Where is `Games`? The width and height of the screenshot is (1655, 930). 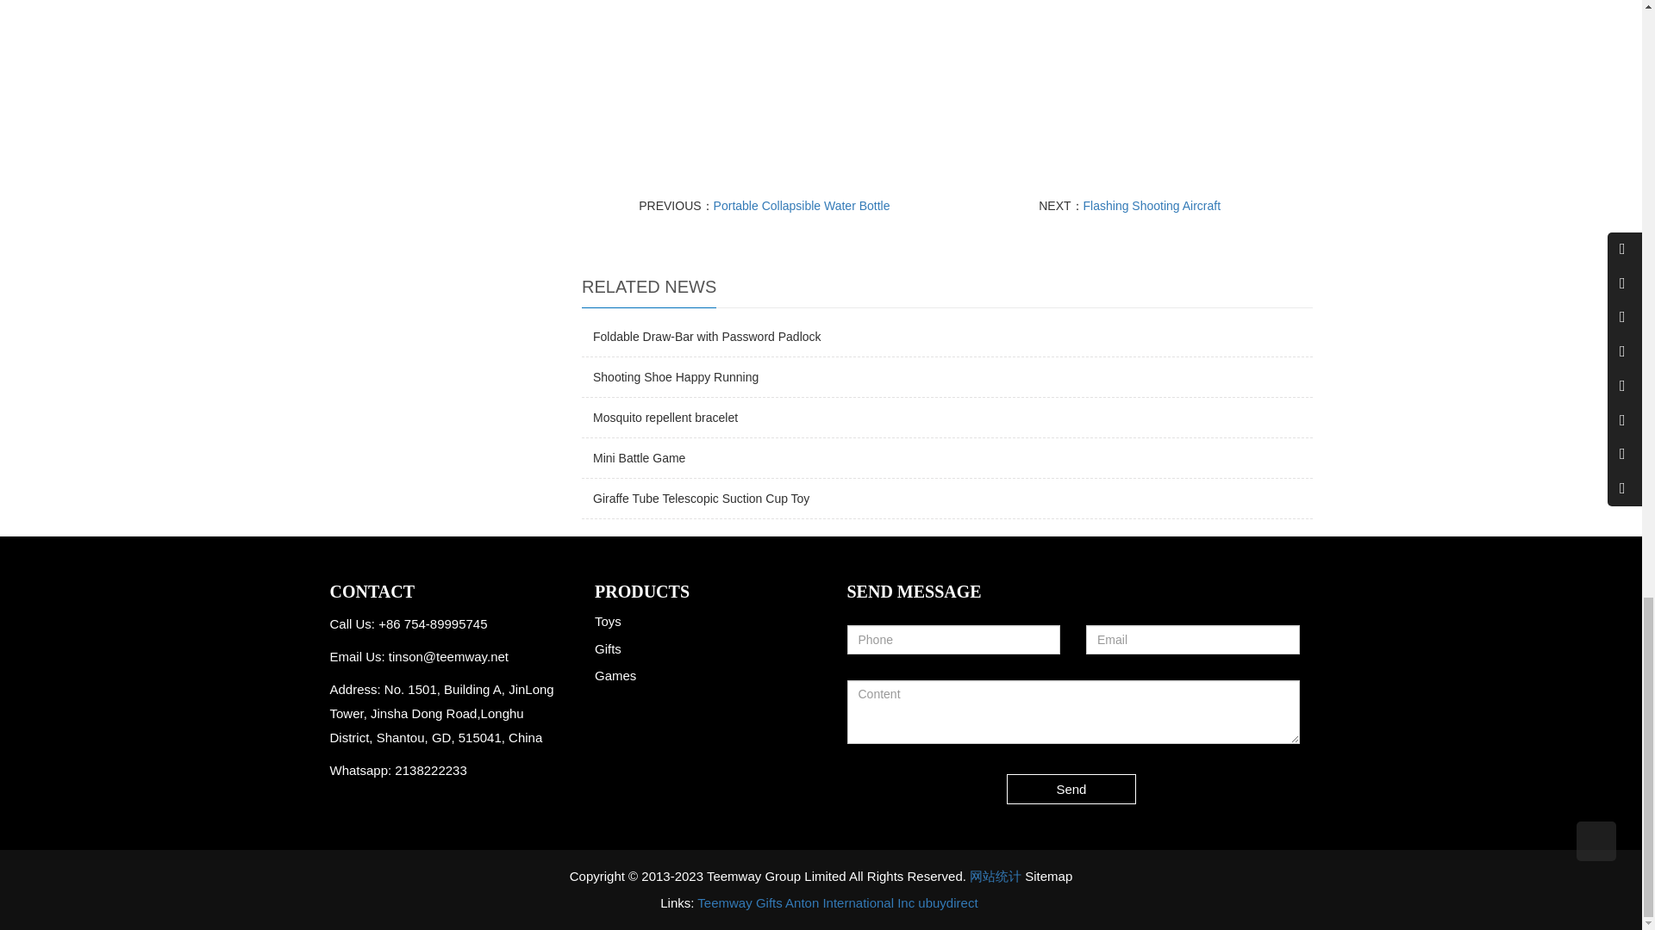 Games is located at coordinates (615, 675).